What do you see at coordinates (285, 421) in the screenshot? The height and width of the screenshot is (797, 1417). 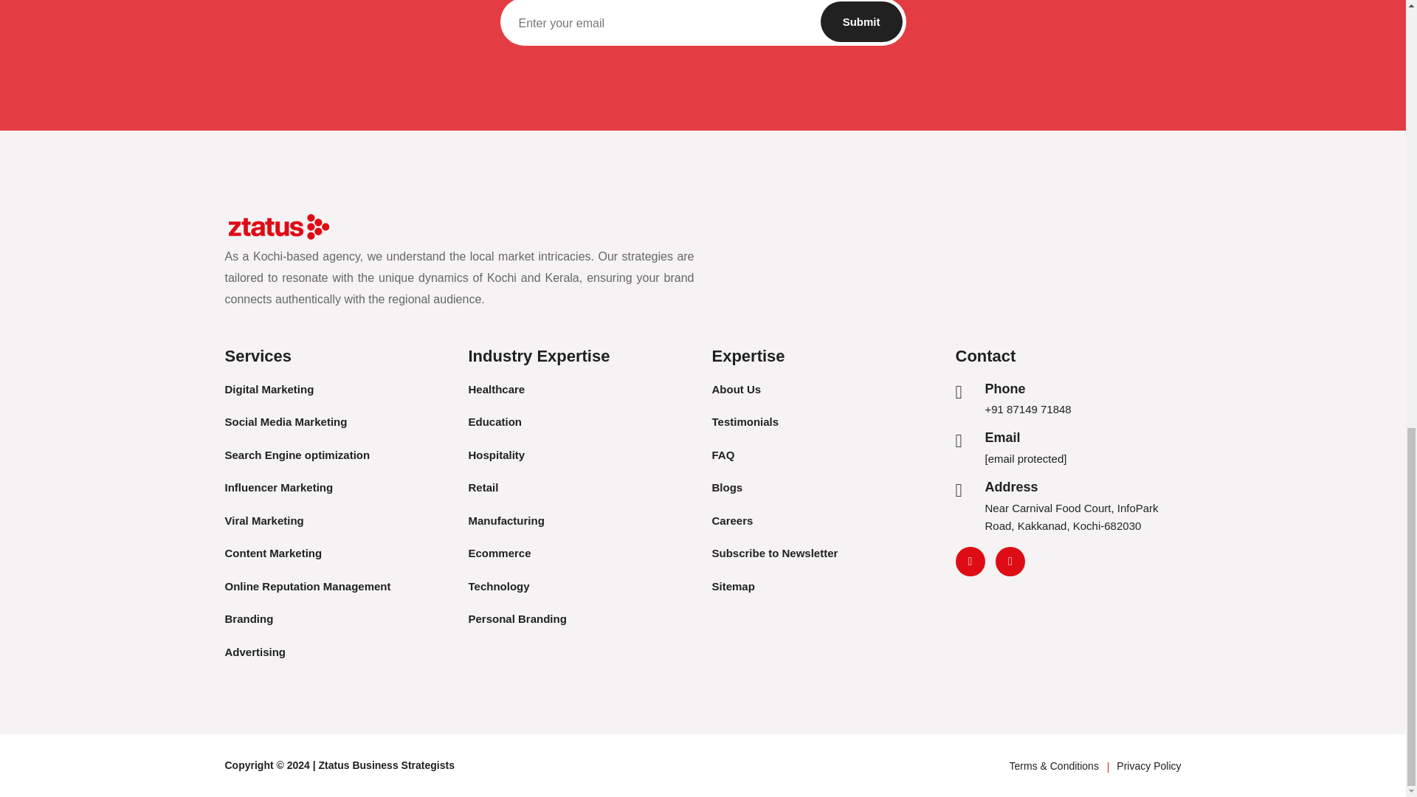 I see `Social Media Marketing` at bounding box center [285, 421].